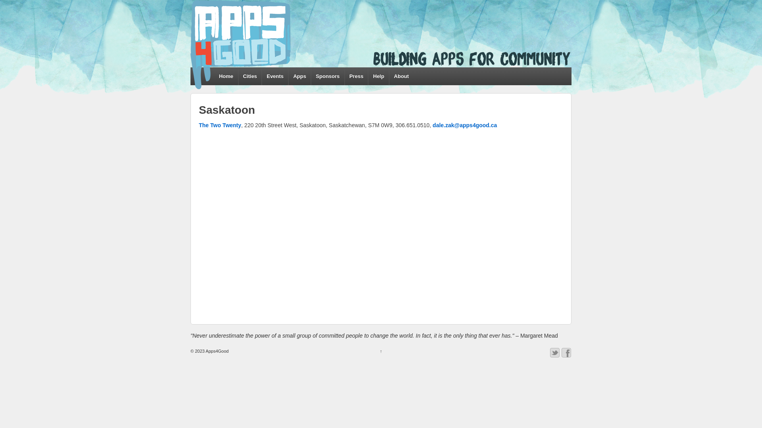  I want to click on Press, so click(356, 76).